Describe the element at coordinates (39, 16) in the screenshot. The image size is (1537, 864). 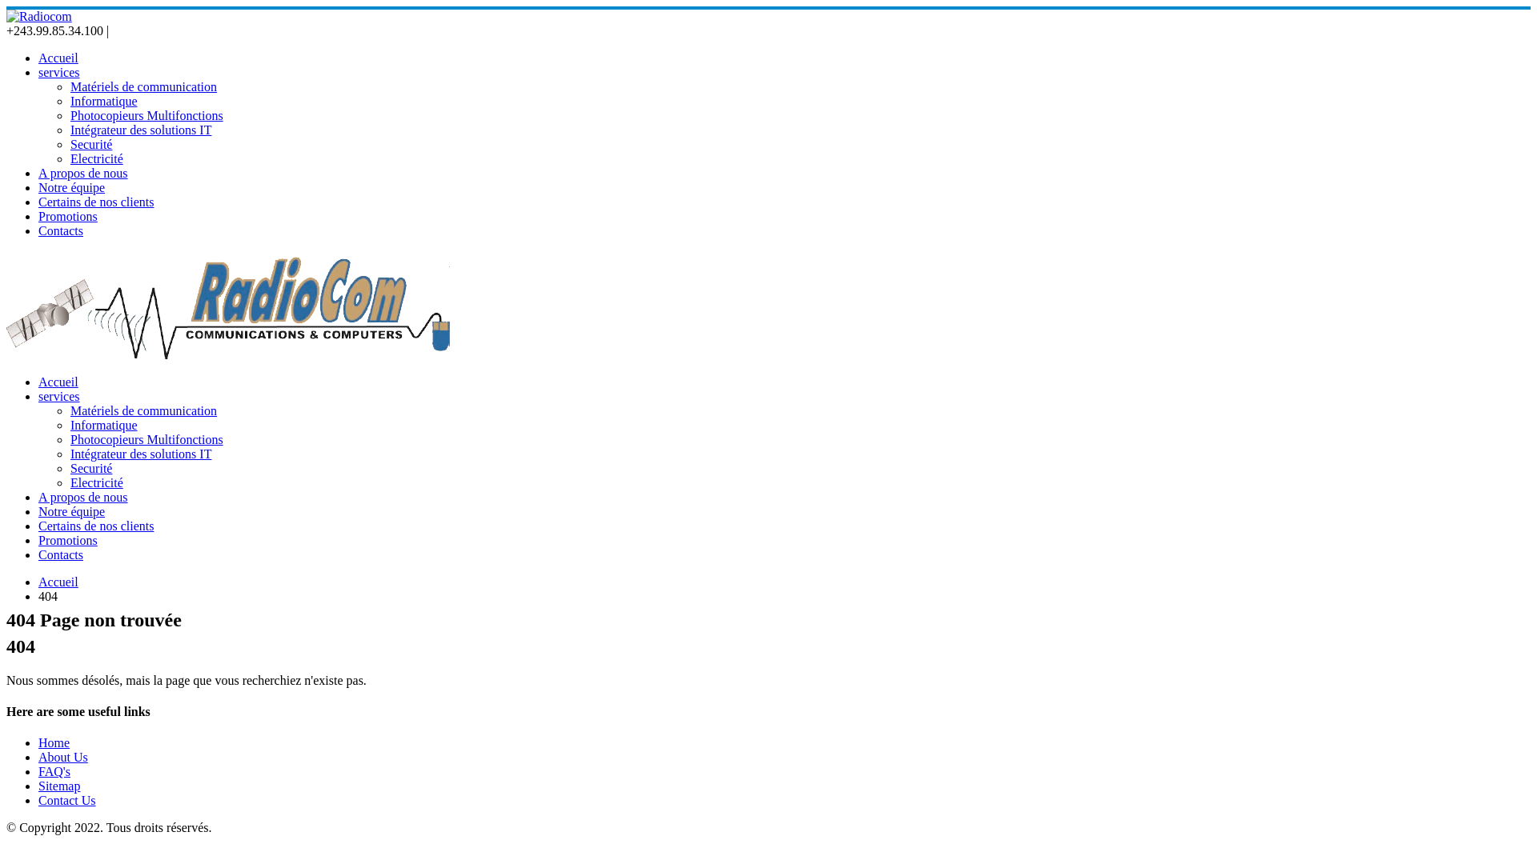
I see `Radiocom - Communications & Computers` at that location.